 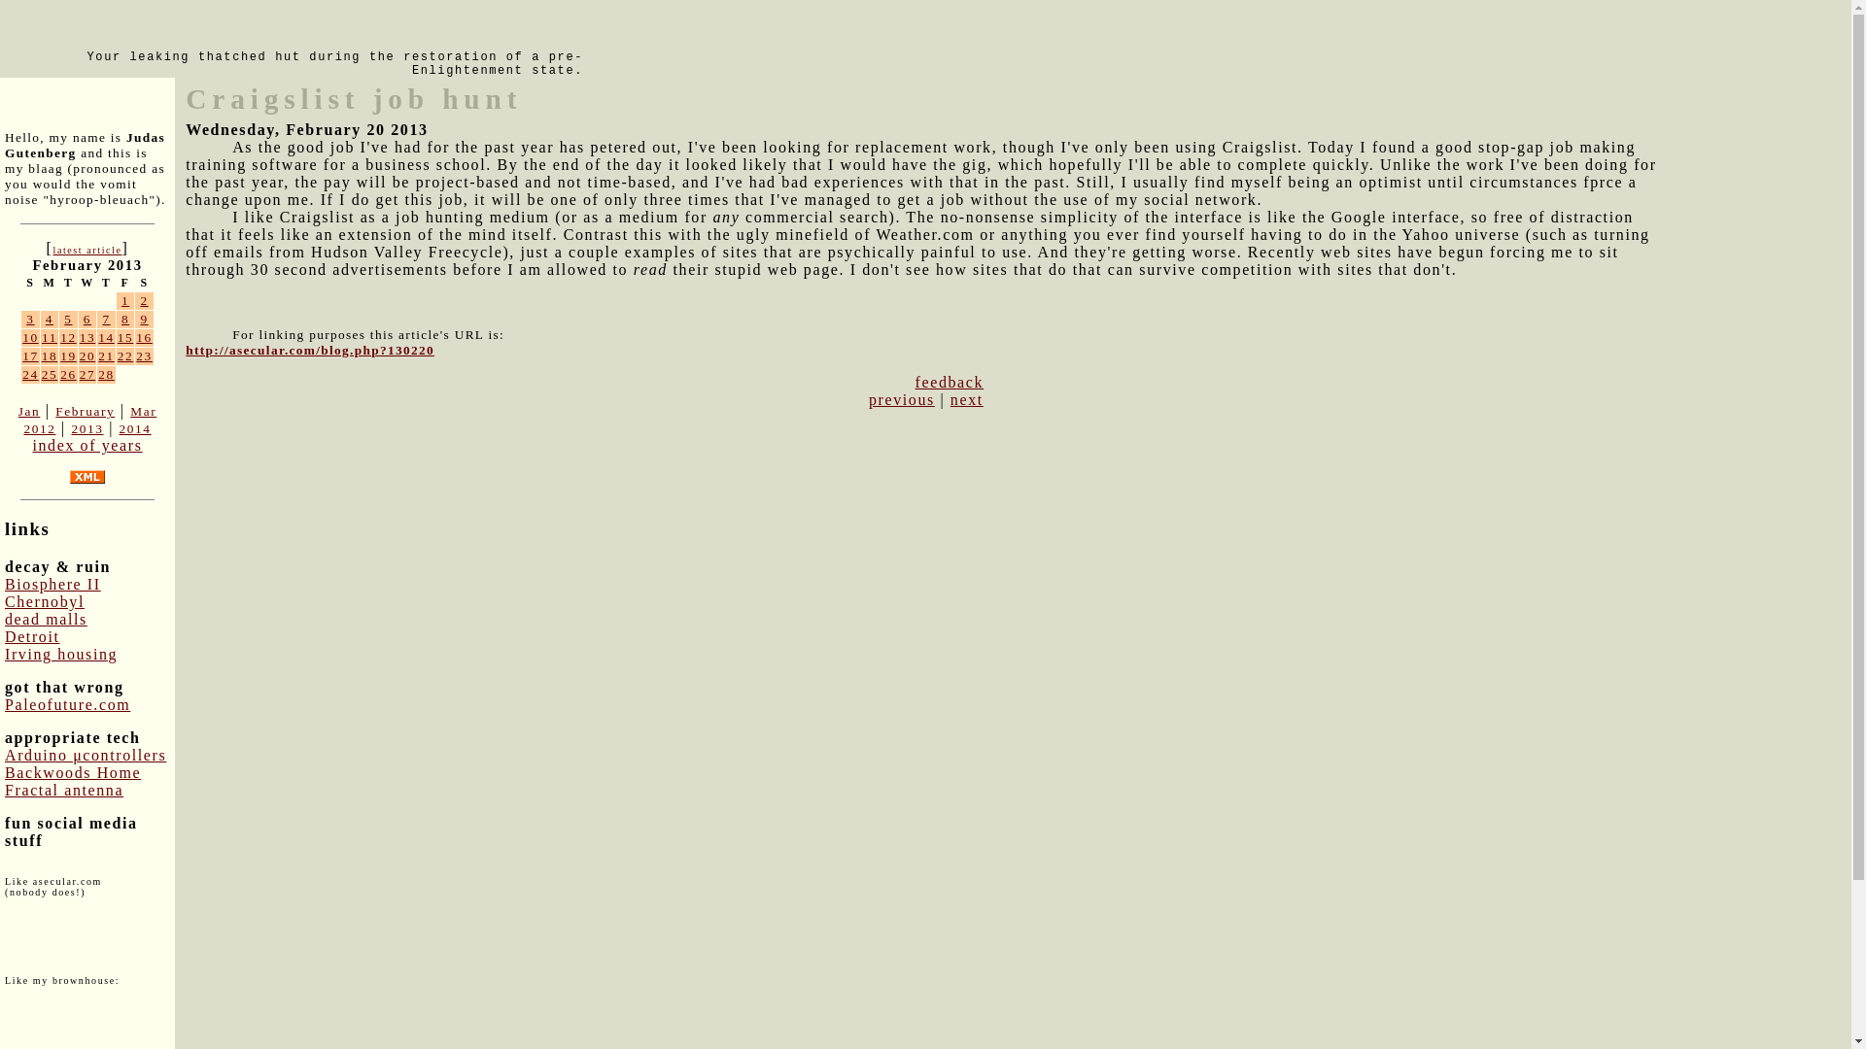 What do you see at coordinates (31, 355) in the screenshot?
I see `17` at bounding box center [31, 355].